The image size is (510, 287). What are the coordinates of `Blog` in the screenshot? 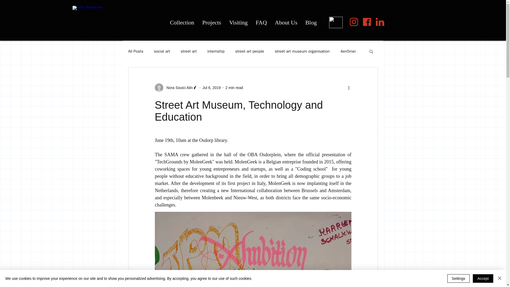 It's located at (311, 22).